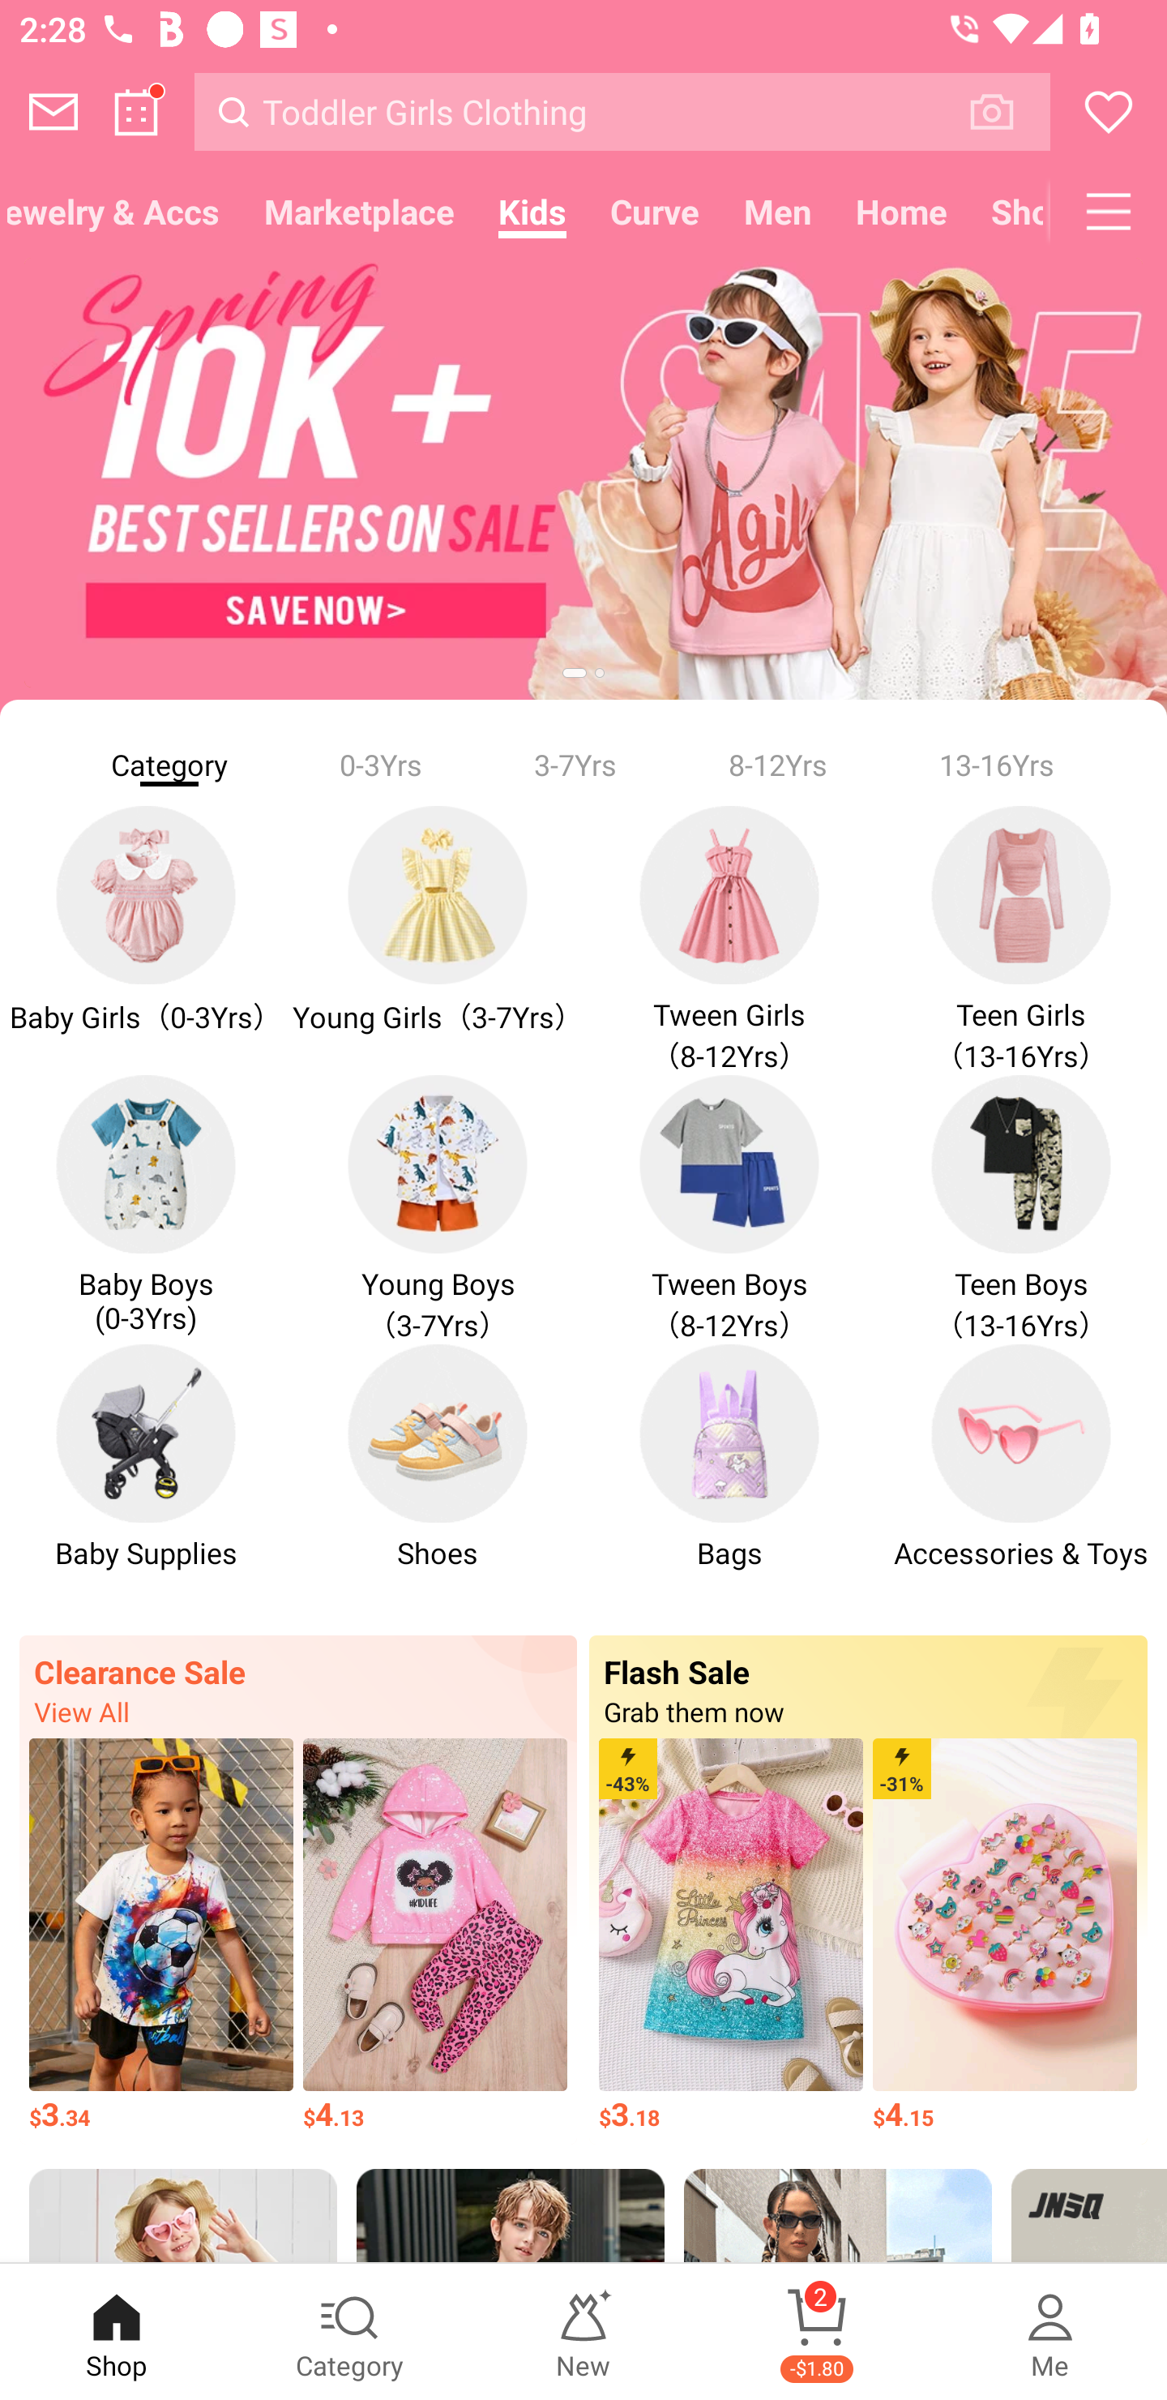 Image resolution: width=1167 pixels, height=2400 pixels. Describe the element at coordinates (729, 1210) in the screenshot. I see `Tween Boys（8-12Yrs）` at that location.